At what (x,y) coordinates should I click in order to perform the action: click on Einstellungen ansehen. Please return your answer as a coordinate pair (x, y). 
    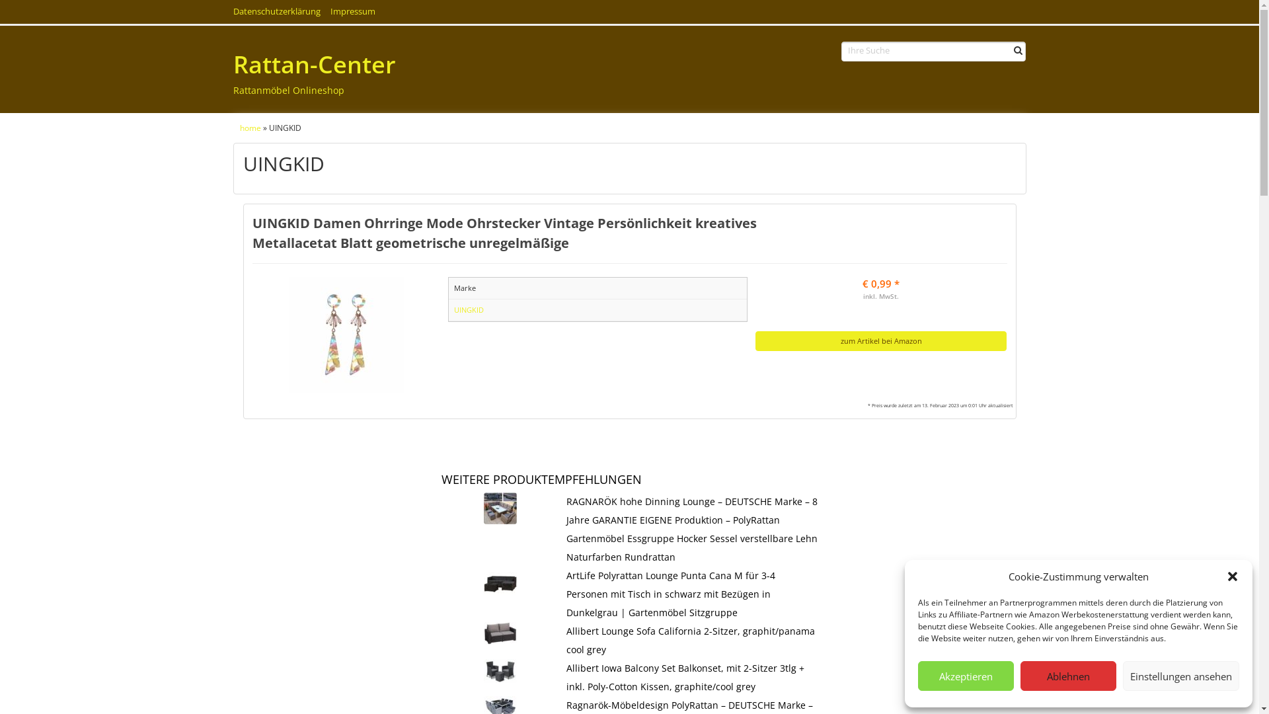
    Looking at the image, I should click on (1181, 676).